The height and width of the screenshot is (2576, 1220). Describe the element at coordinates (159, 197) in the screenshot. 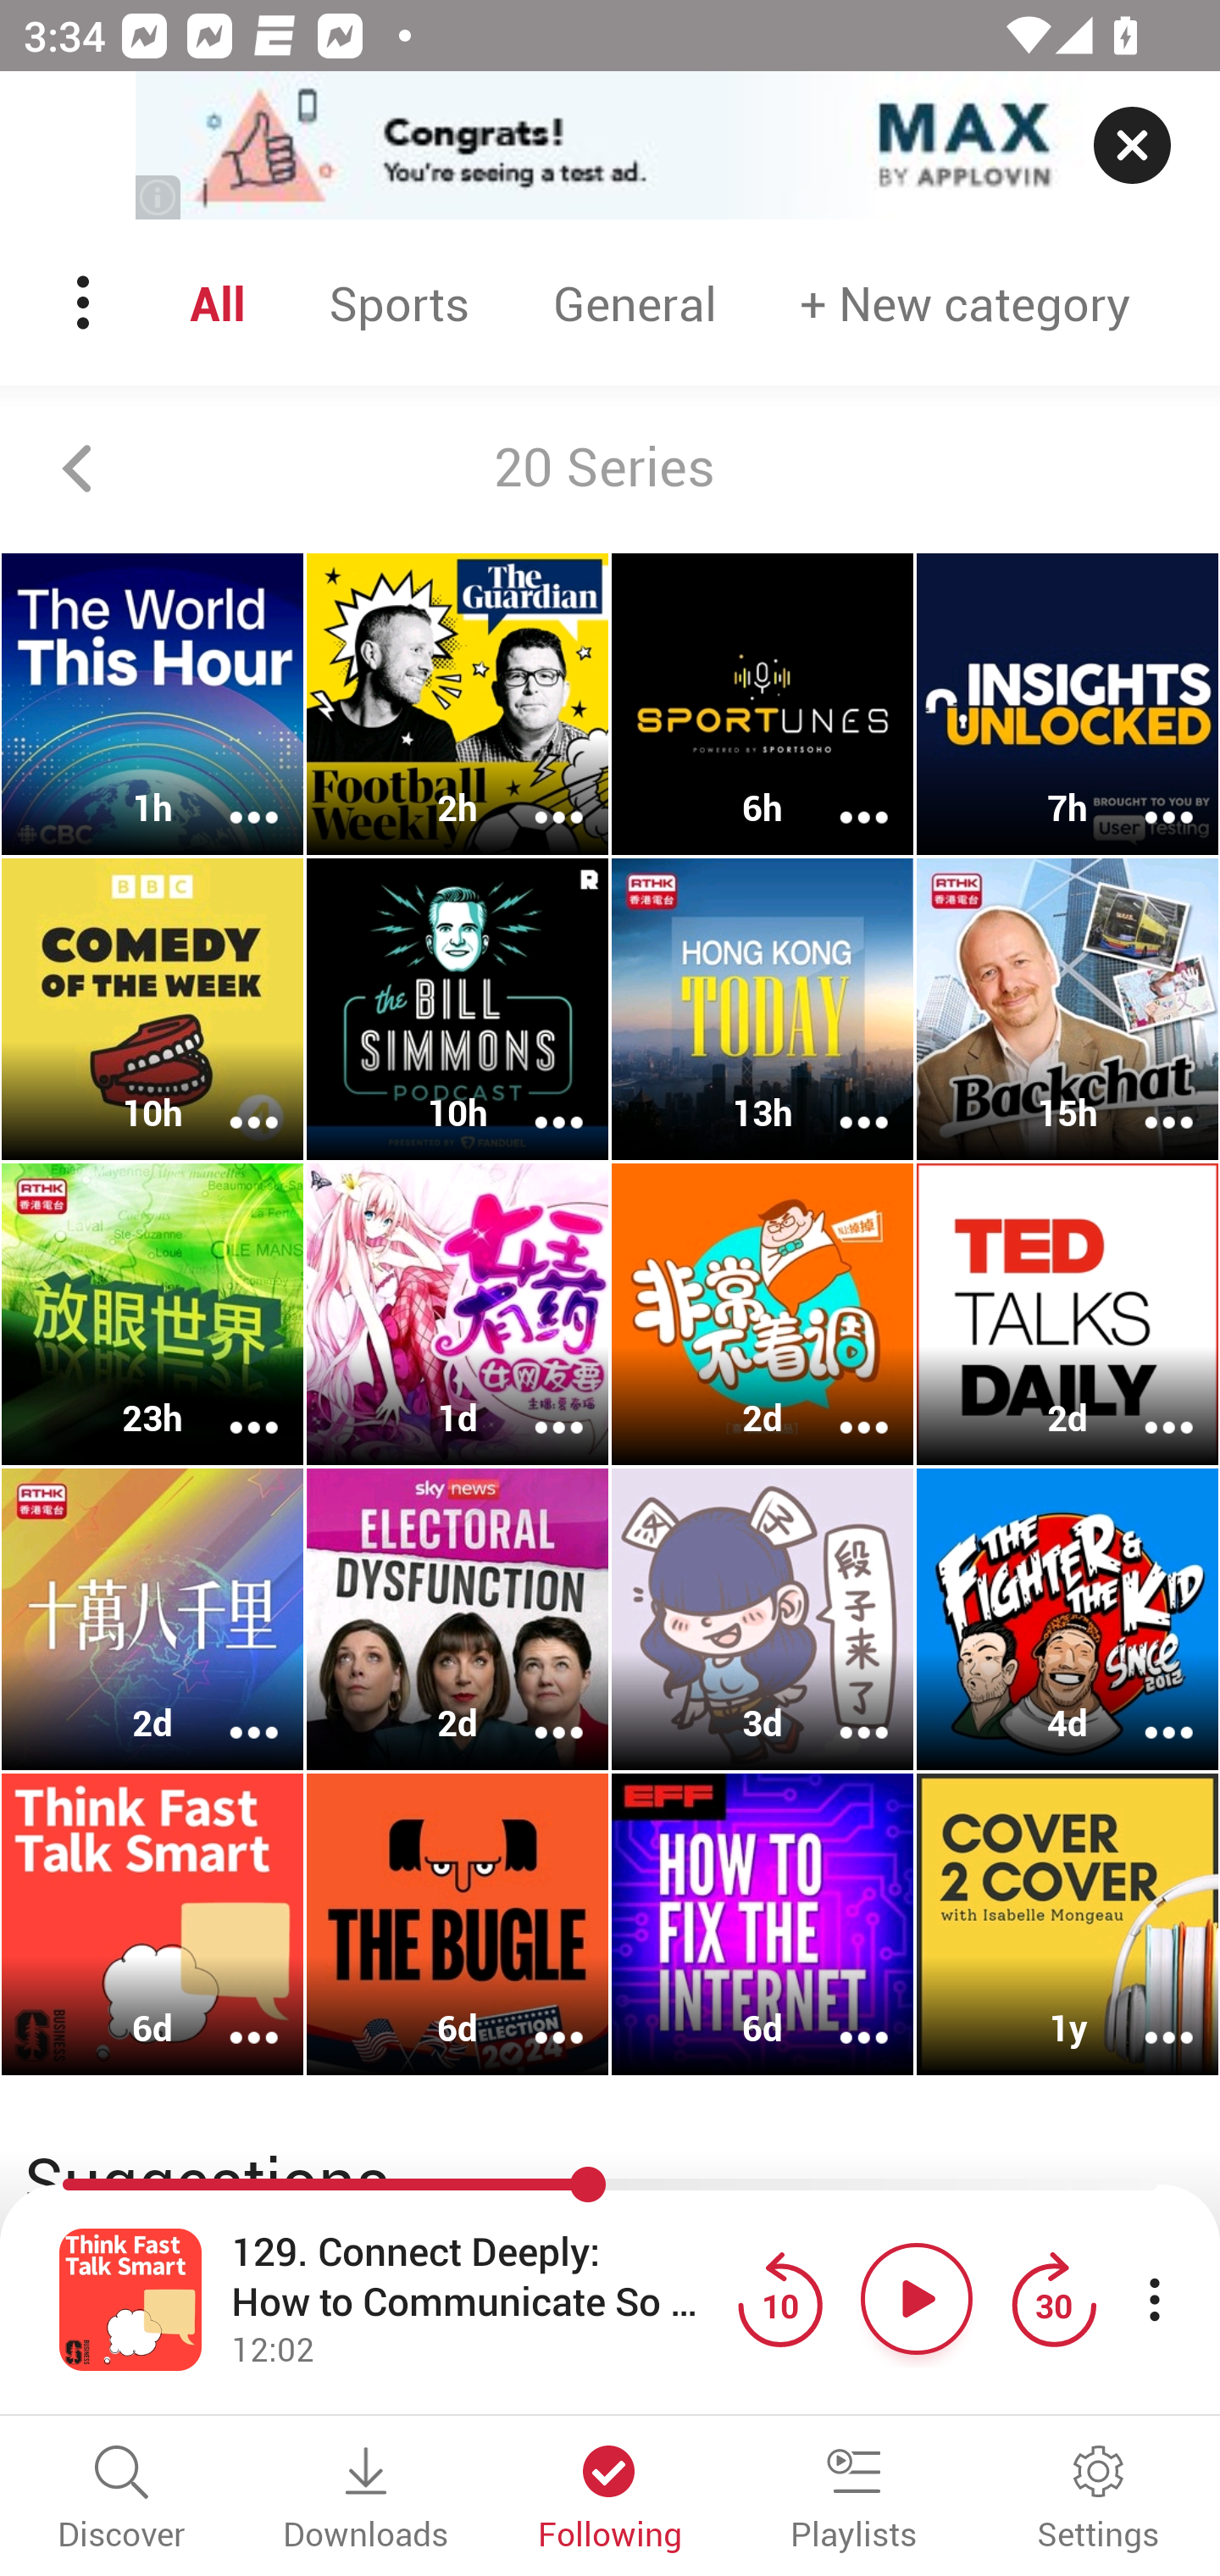

I see `(i)` at that location.